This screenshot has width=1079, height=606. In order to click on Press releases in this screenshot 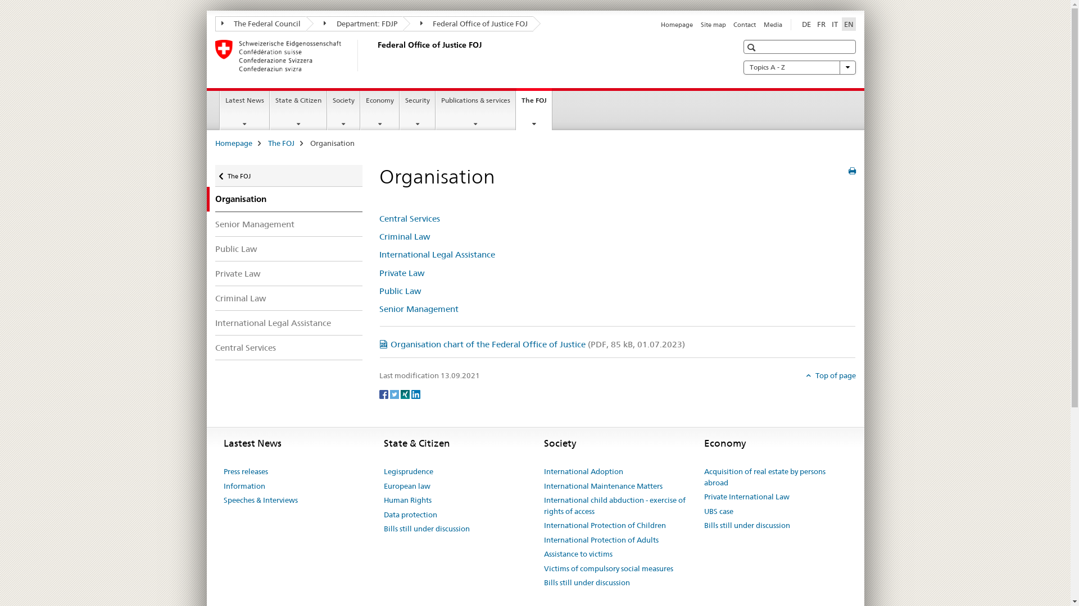, I will do `click(246, 472)`.